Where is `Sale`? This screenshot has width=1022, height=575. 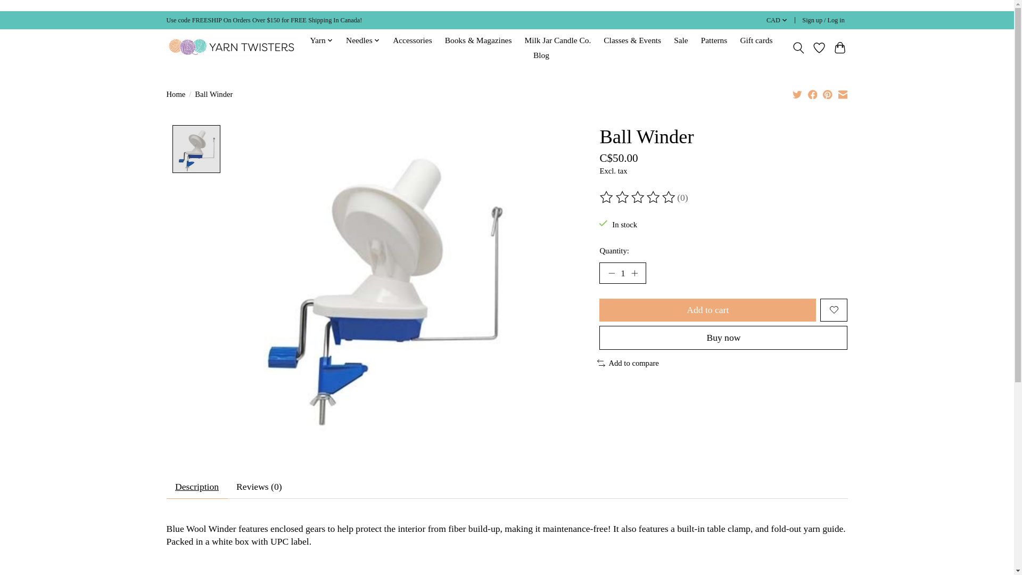 Sale is located at coordinates (681, 40).